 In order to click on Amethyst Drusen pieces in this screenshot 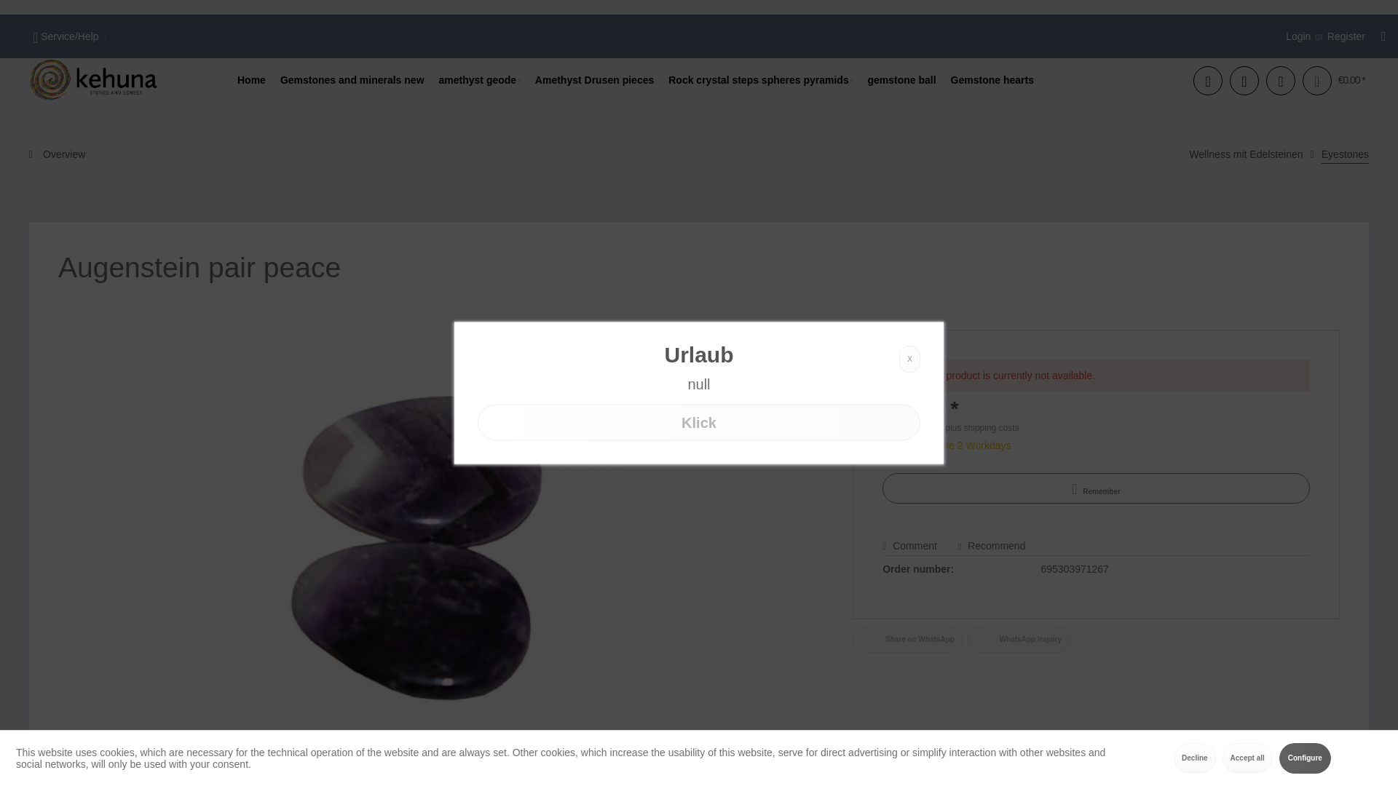, I will do `click(594, 80)`.